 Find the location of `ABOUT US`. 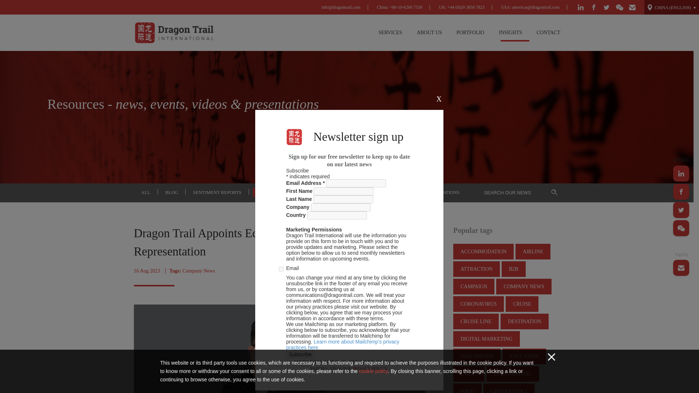

ABOUT US is located at coordinates (430, 33).